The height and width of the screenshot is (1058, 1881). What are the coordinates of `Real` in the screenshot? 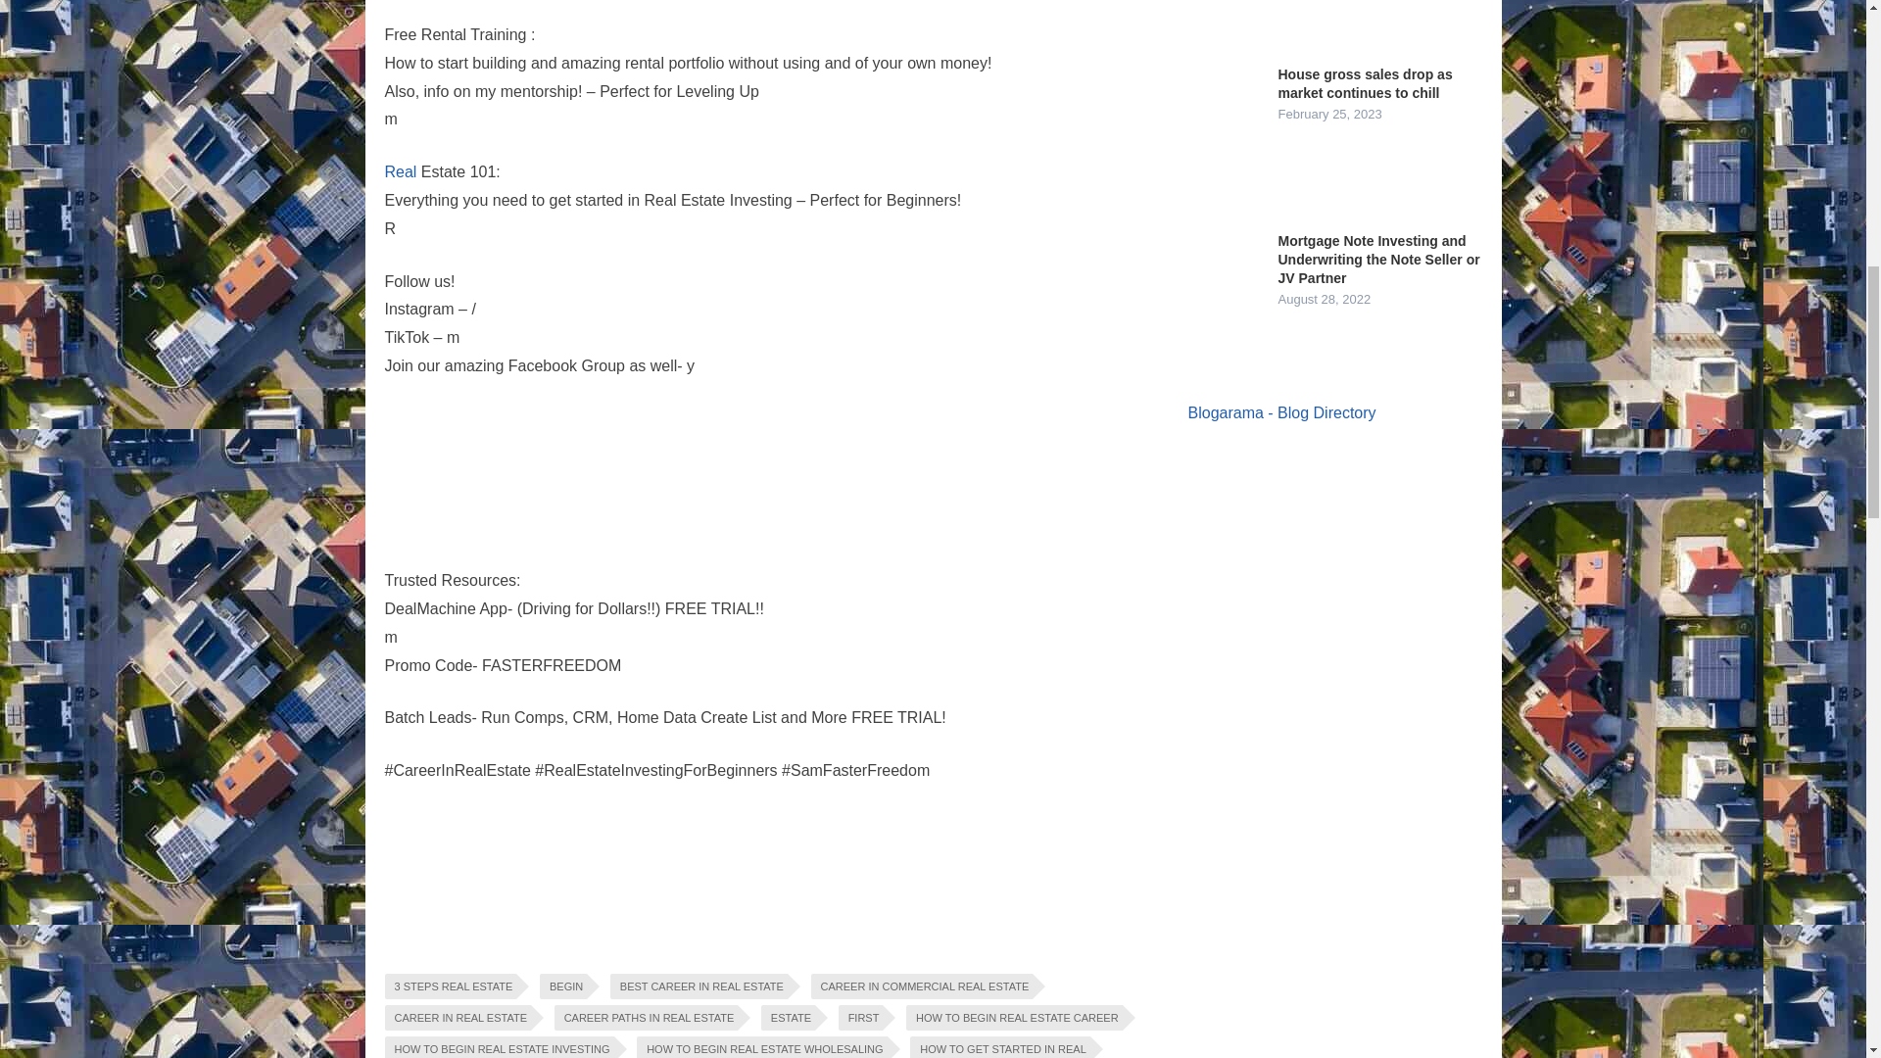 It's located at (400, 171).